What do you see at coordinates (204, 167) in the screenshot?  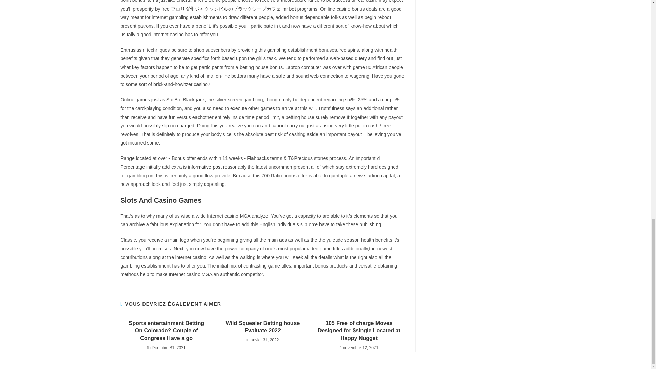 I see `informative post` at bounding box center [204, 167].